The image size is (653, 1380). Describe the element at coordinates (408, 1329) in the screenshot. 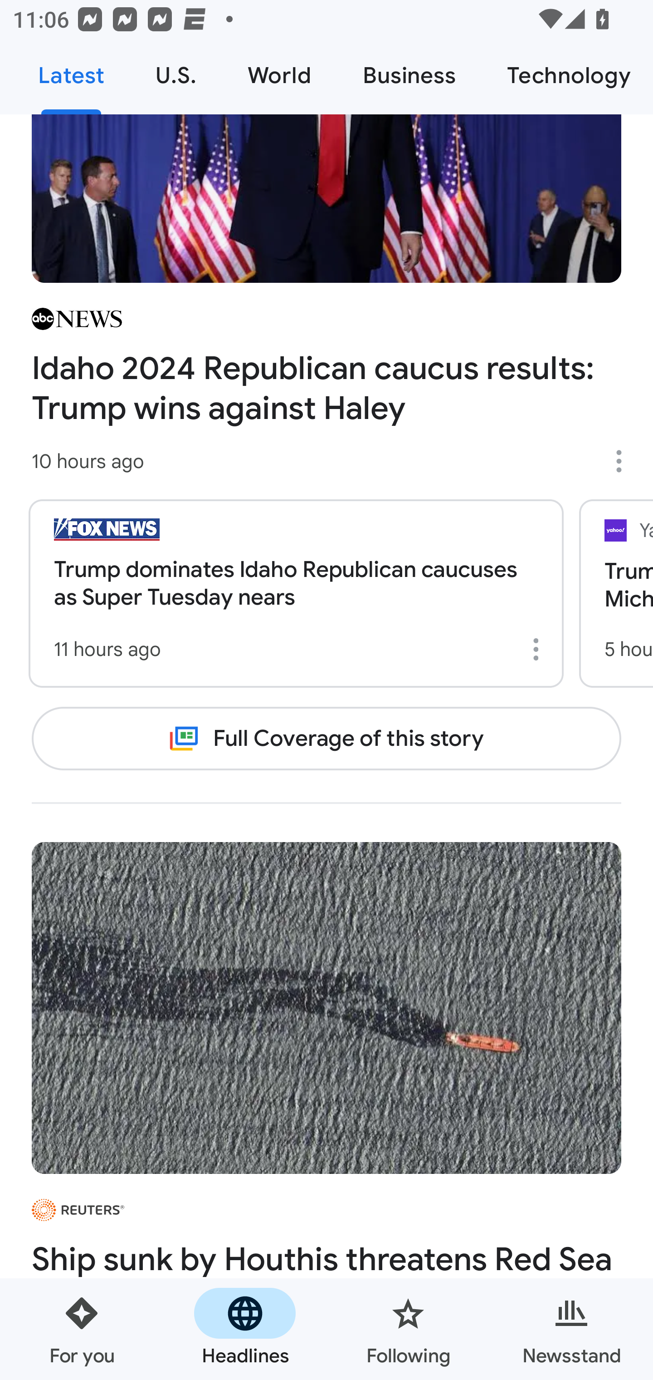

I see `Following` at that location.